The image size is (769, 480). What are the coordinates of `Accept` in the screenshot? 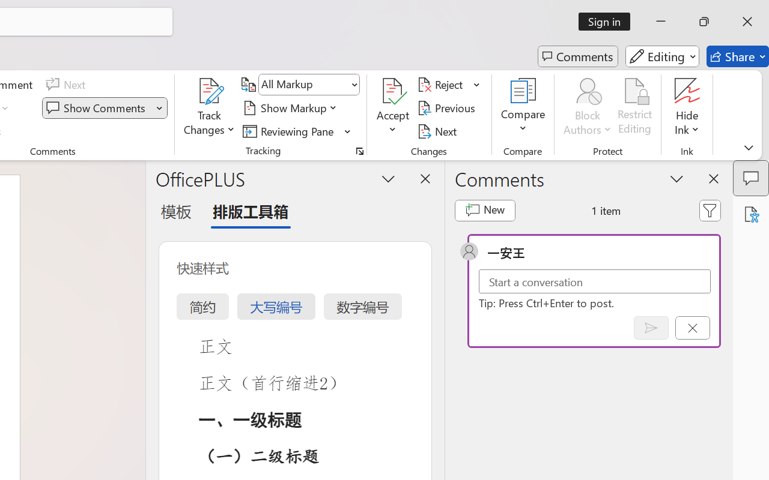 It's located at (393, 108).